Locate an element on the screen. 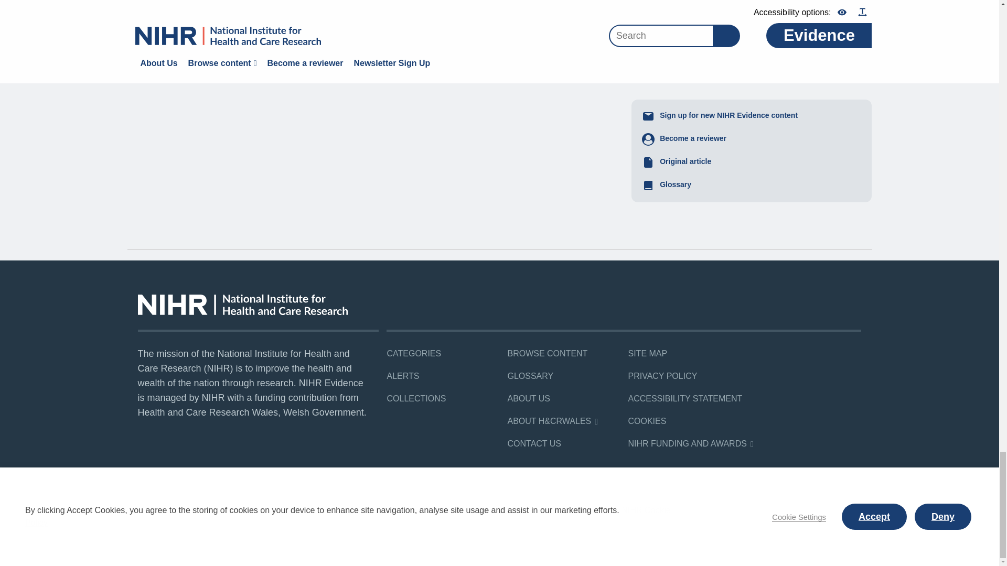 Image resolution: width=1007 pixels, height=566 pixels. facebook is located at coordinates (179, 520).